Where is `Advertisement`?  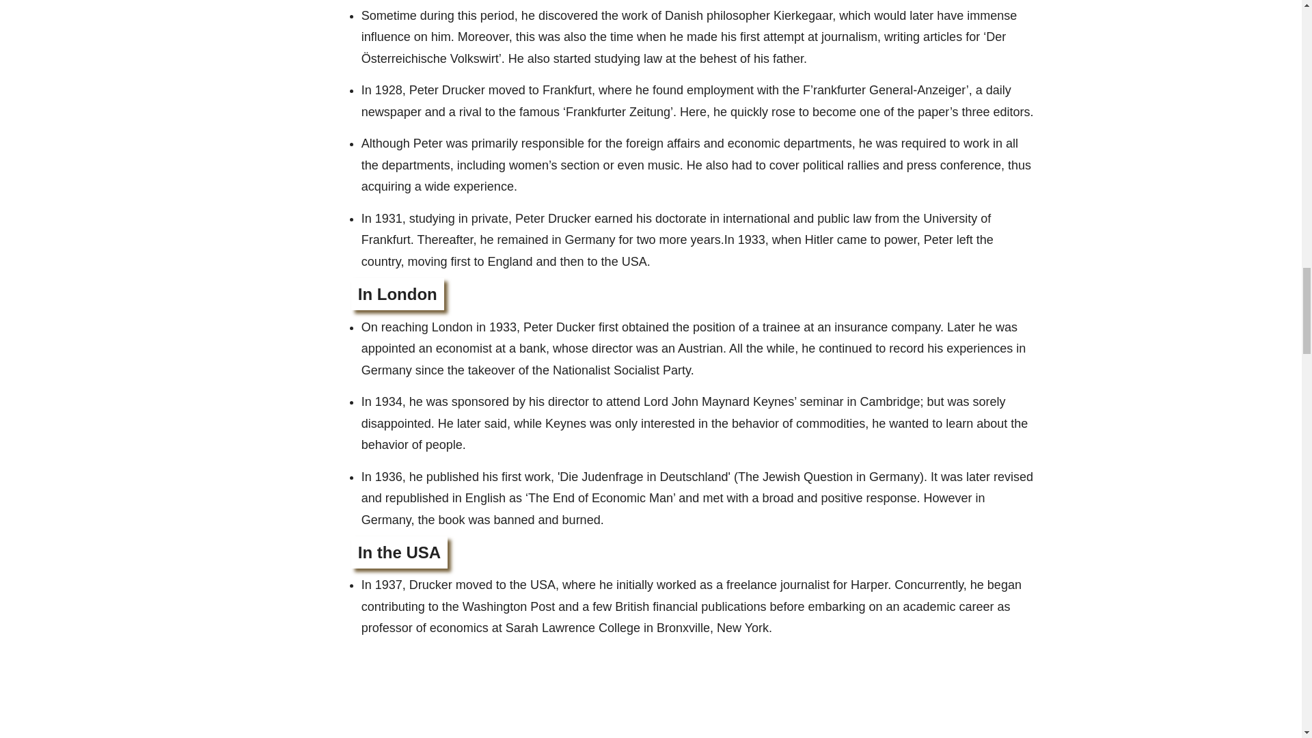 Advertisement is located at coordinates (694, 694).